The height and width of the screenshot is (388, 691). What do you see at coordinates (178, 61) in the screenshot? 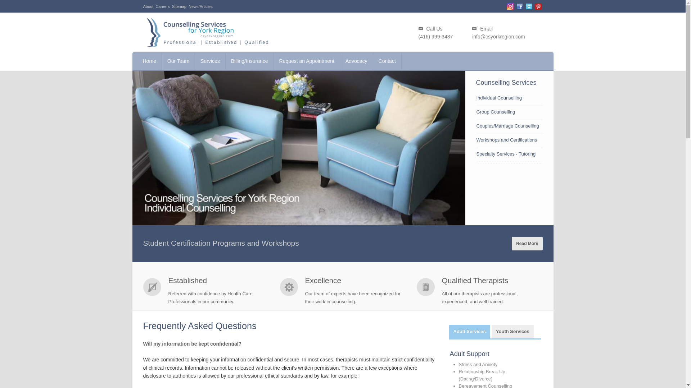
I see `Our Team` at bounding box center [178, 61].